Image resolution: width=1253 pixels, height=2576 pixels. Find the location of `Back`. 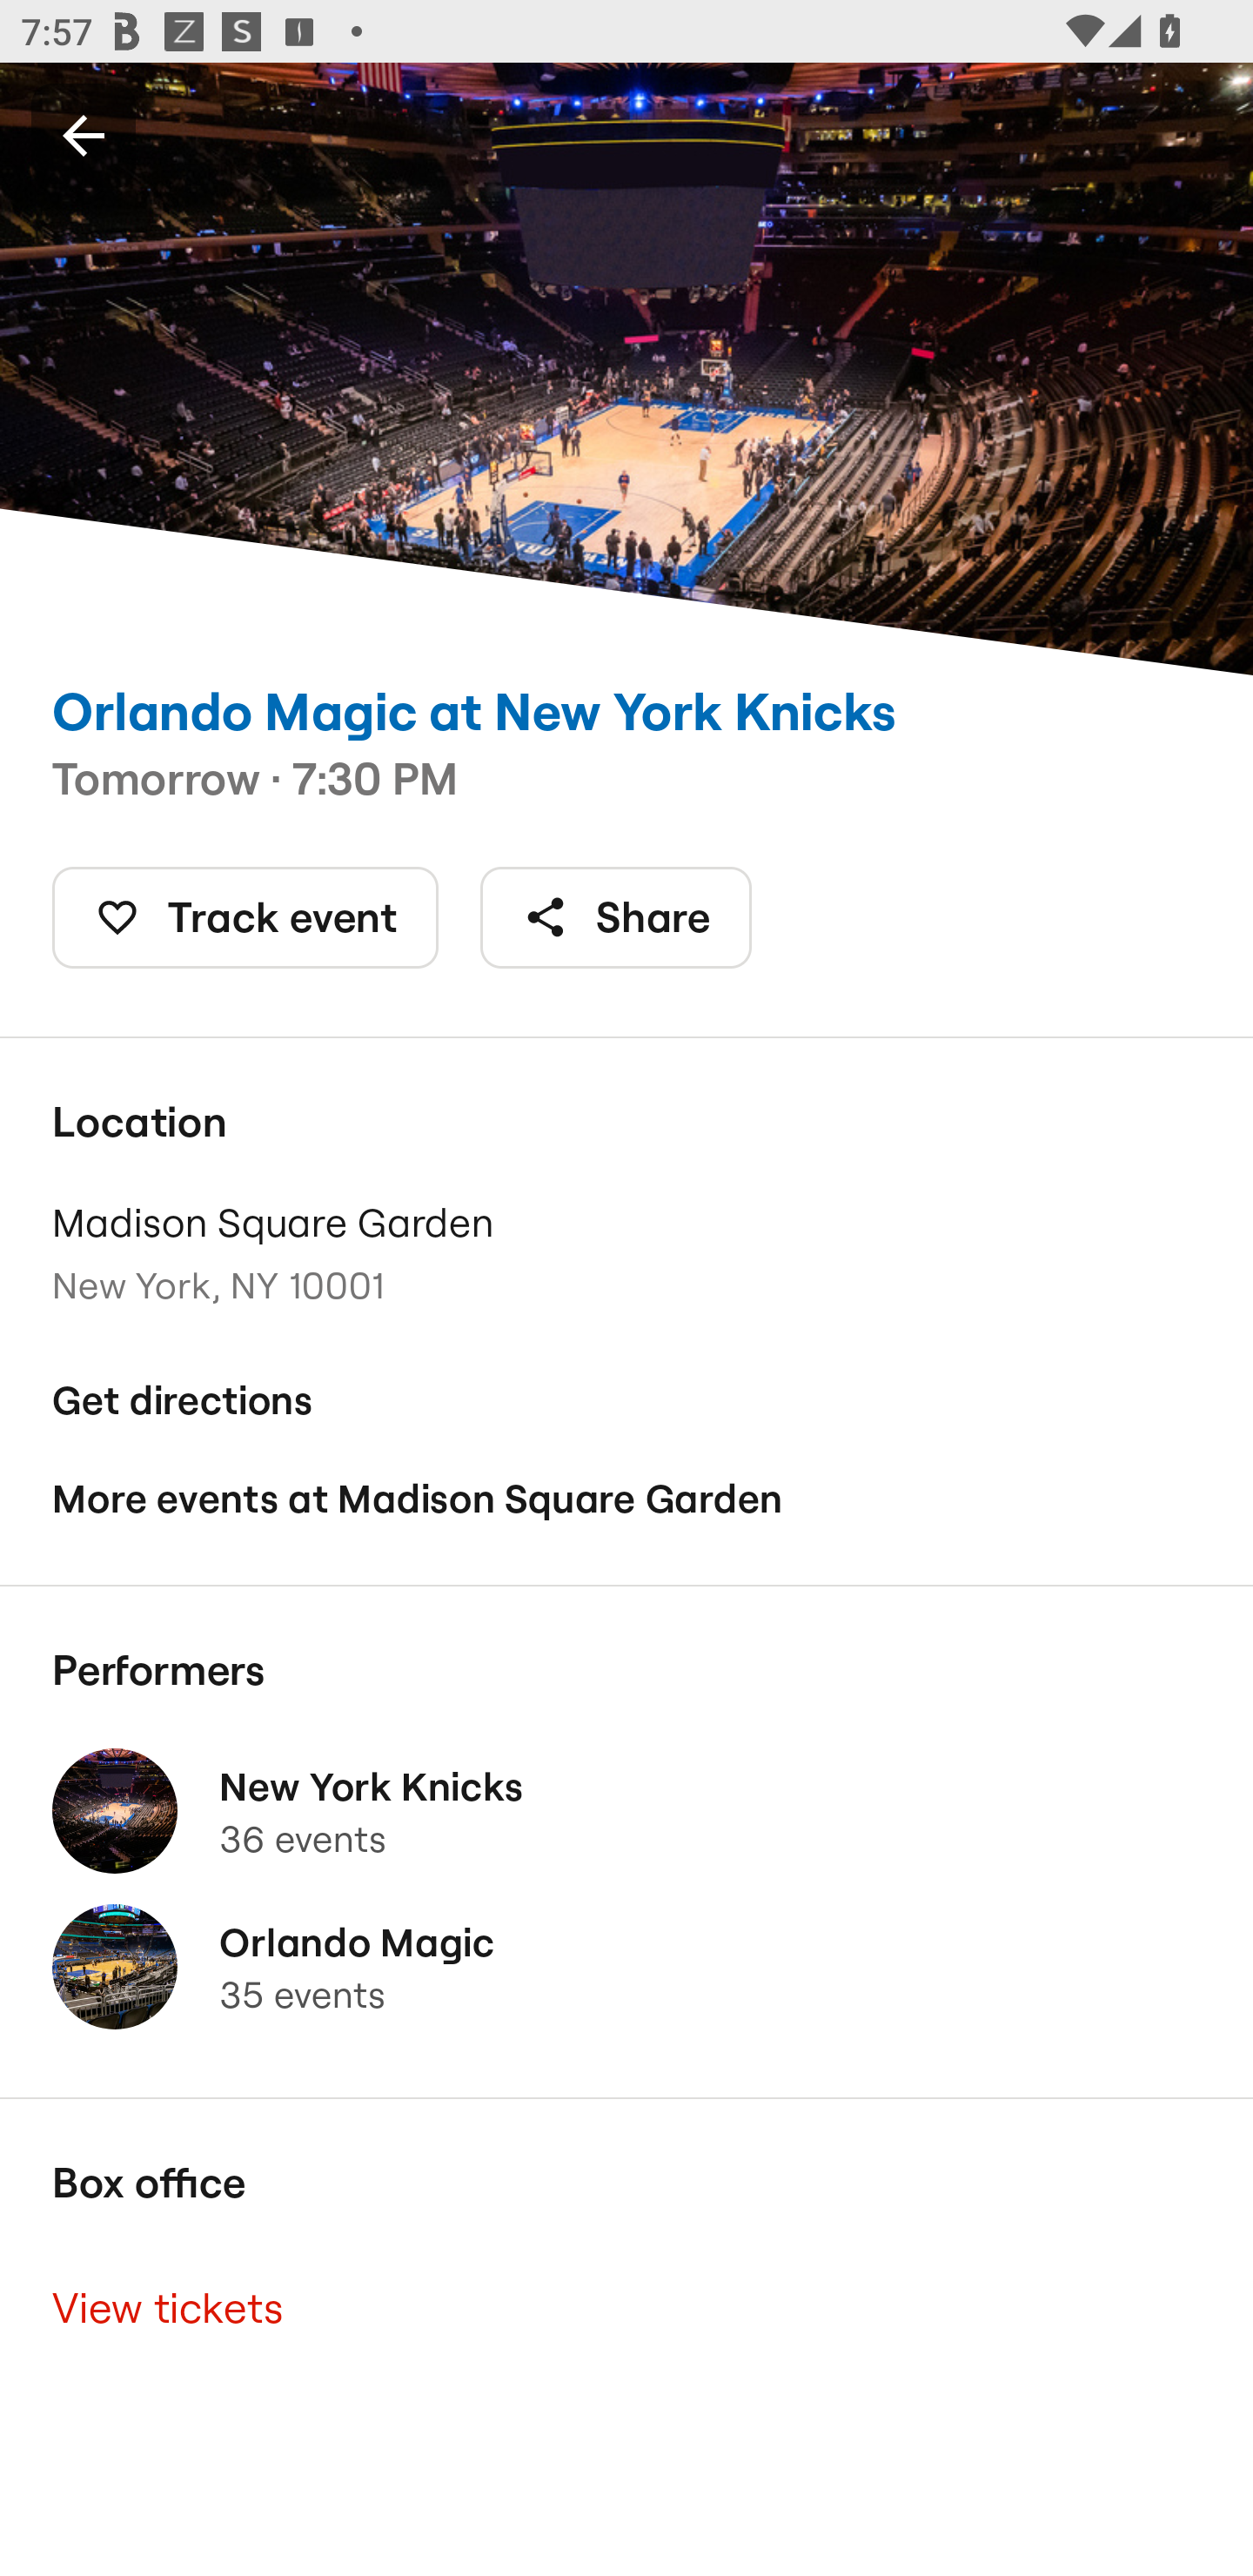

Back is located at coordinates (84, 134).